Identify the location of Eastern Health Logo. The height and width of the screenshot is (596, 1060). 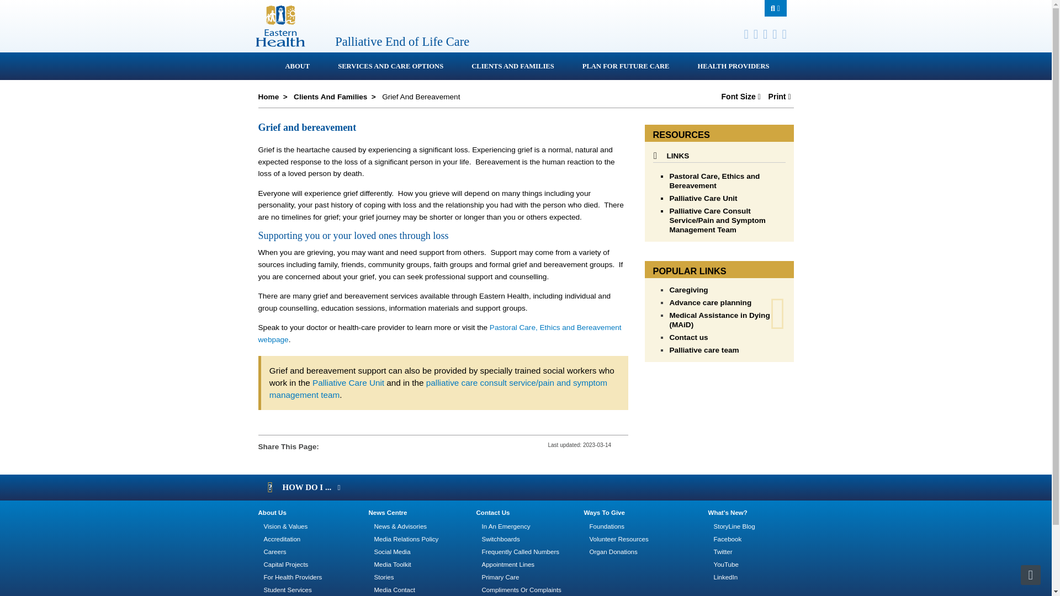
(280, 43).